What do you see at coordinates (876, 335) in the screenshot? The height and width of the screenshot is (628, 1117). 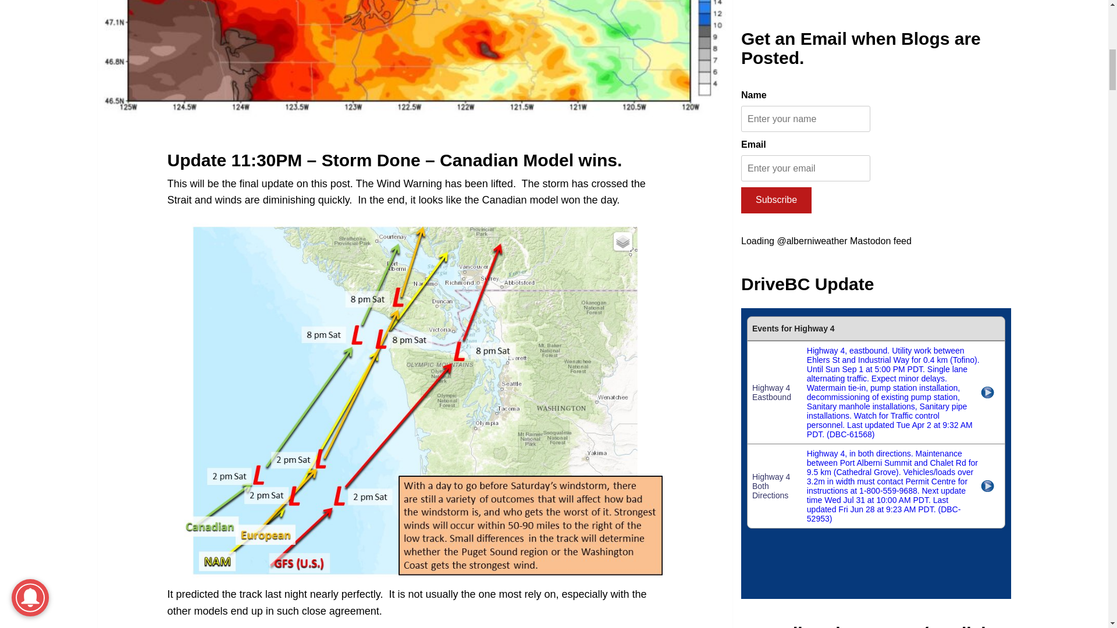 I see `VI Inland Forecast` at bounding box center [876, 335].